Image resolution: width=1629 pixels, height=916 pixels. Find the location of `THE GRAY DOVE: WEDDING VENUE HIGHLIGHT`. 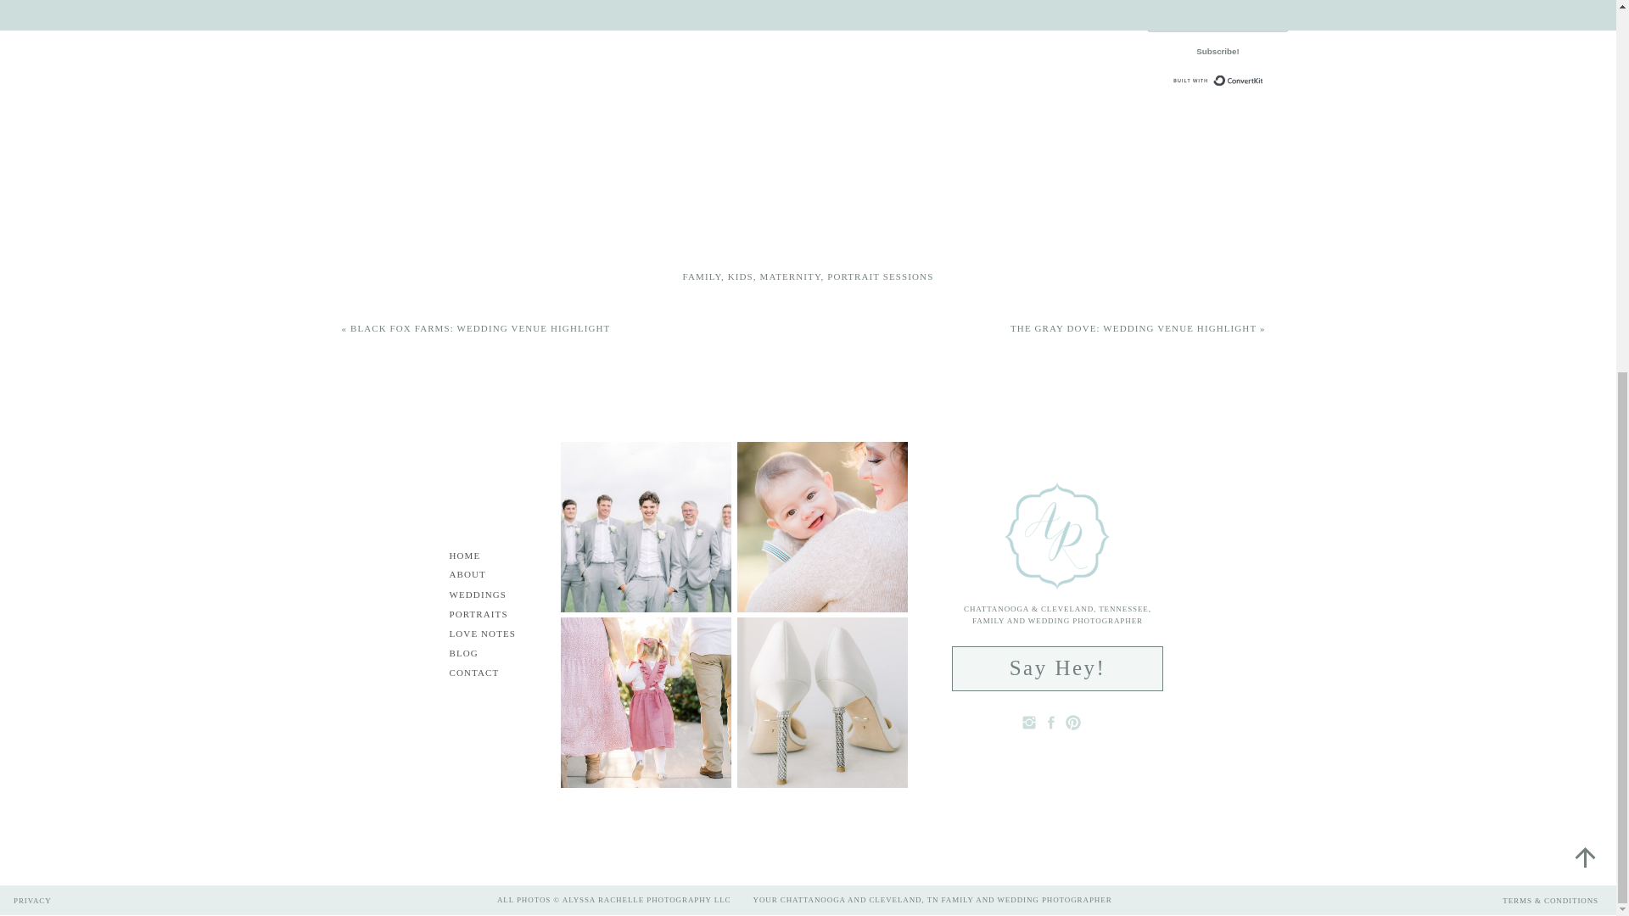

THE GRAY DOVE: WEDDING VENUE HIGHLIGHT is located at coordinates (1133, 328).